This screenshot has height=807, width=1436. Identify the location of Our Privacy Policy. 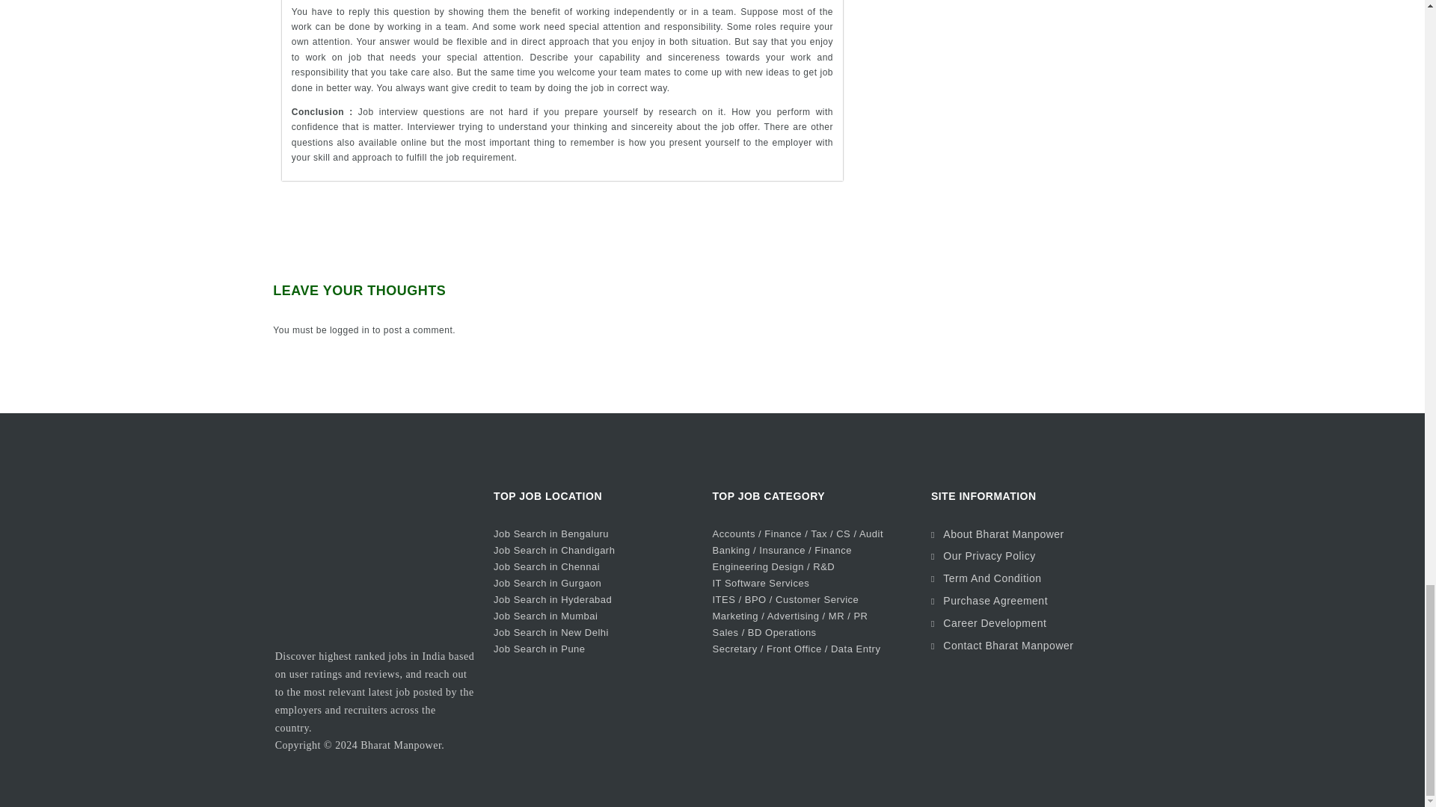
(989, 555).